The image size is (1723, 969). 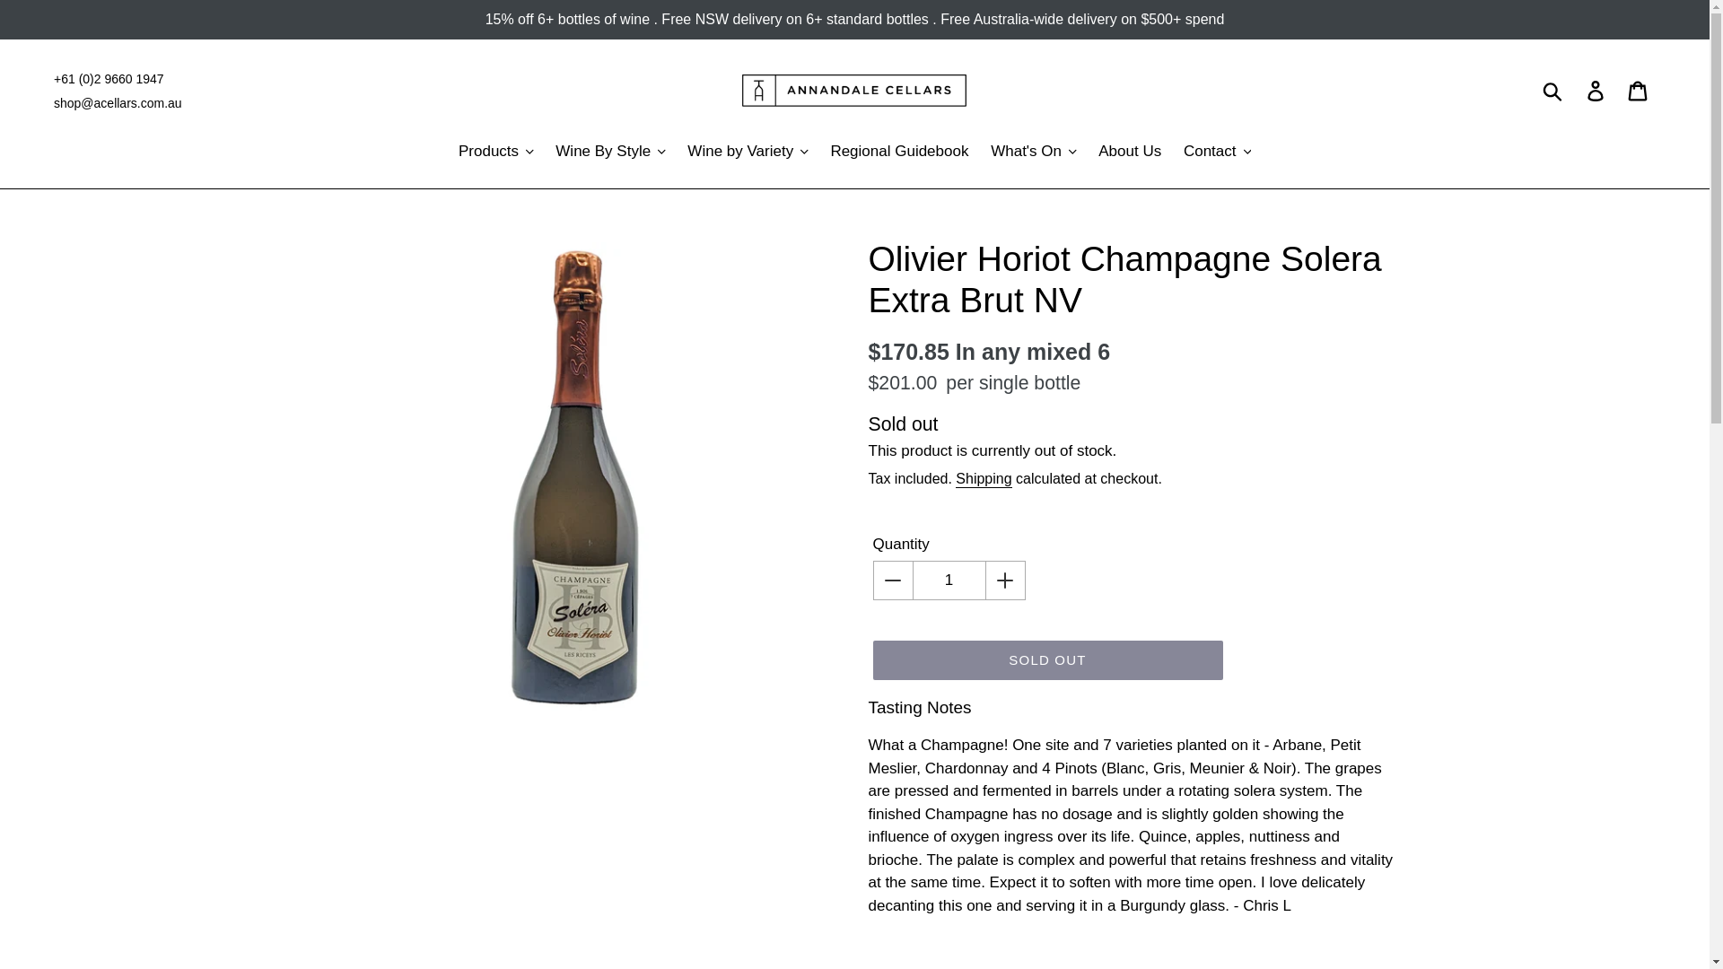 What do you see at coordinates (1596, 90) in the screenshot?
I see `Log in` at bounding box center [1596, 90].